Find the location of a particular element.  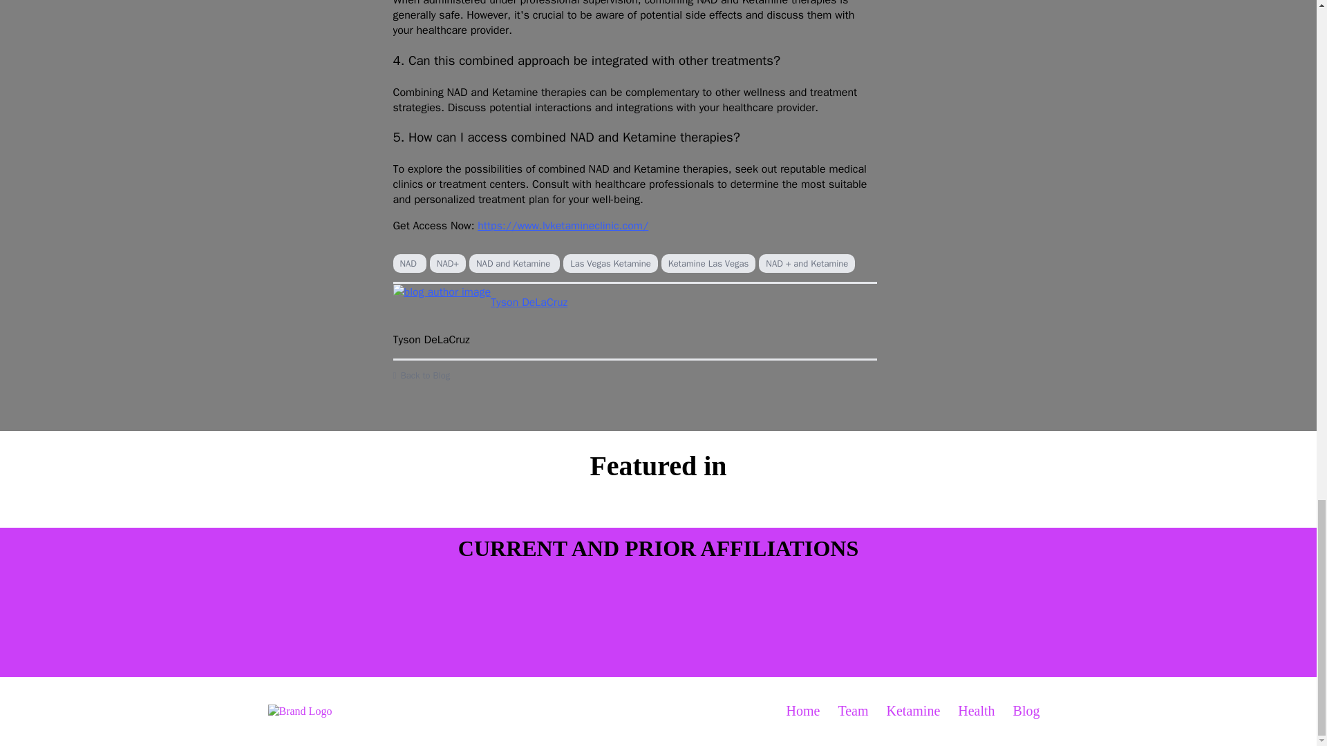

Health is located at coordinates (976, 711).